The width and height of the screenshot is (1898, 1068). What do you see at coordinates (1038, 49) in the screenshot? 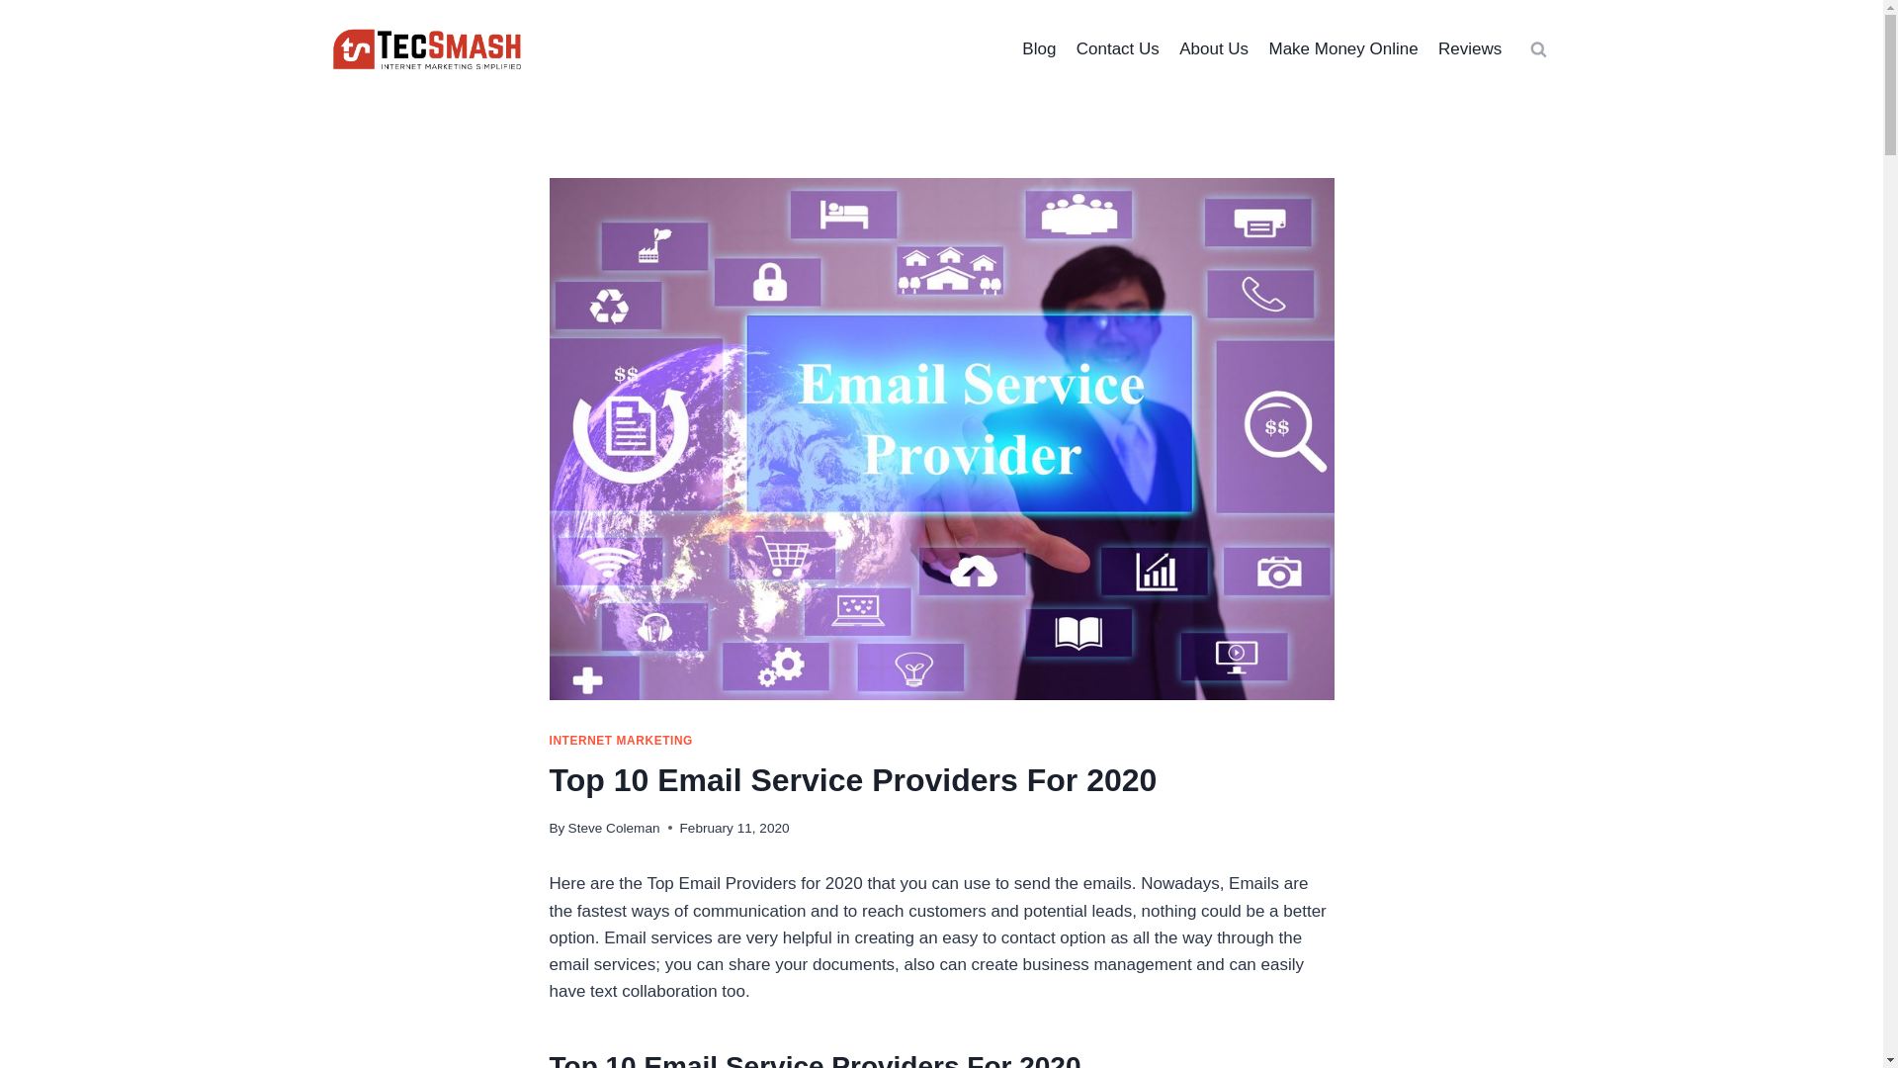
I see `Blog` at bounding box center [1038, 49].